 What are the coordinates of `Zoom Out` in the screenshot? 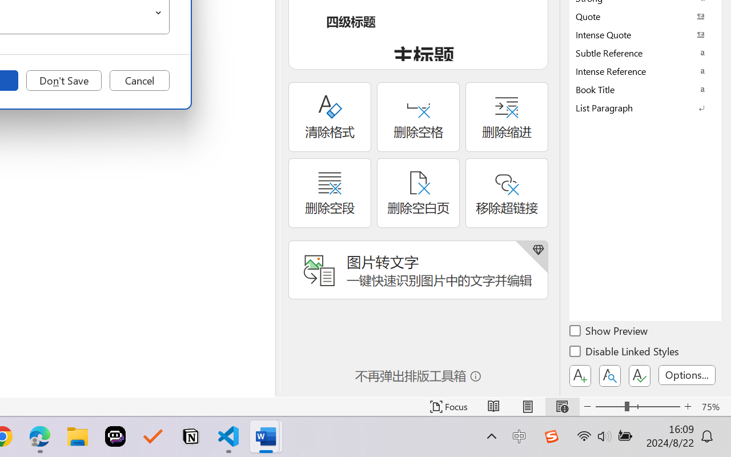 It's located at (610, 407).